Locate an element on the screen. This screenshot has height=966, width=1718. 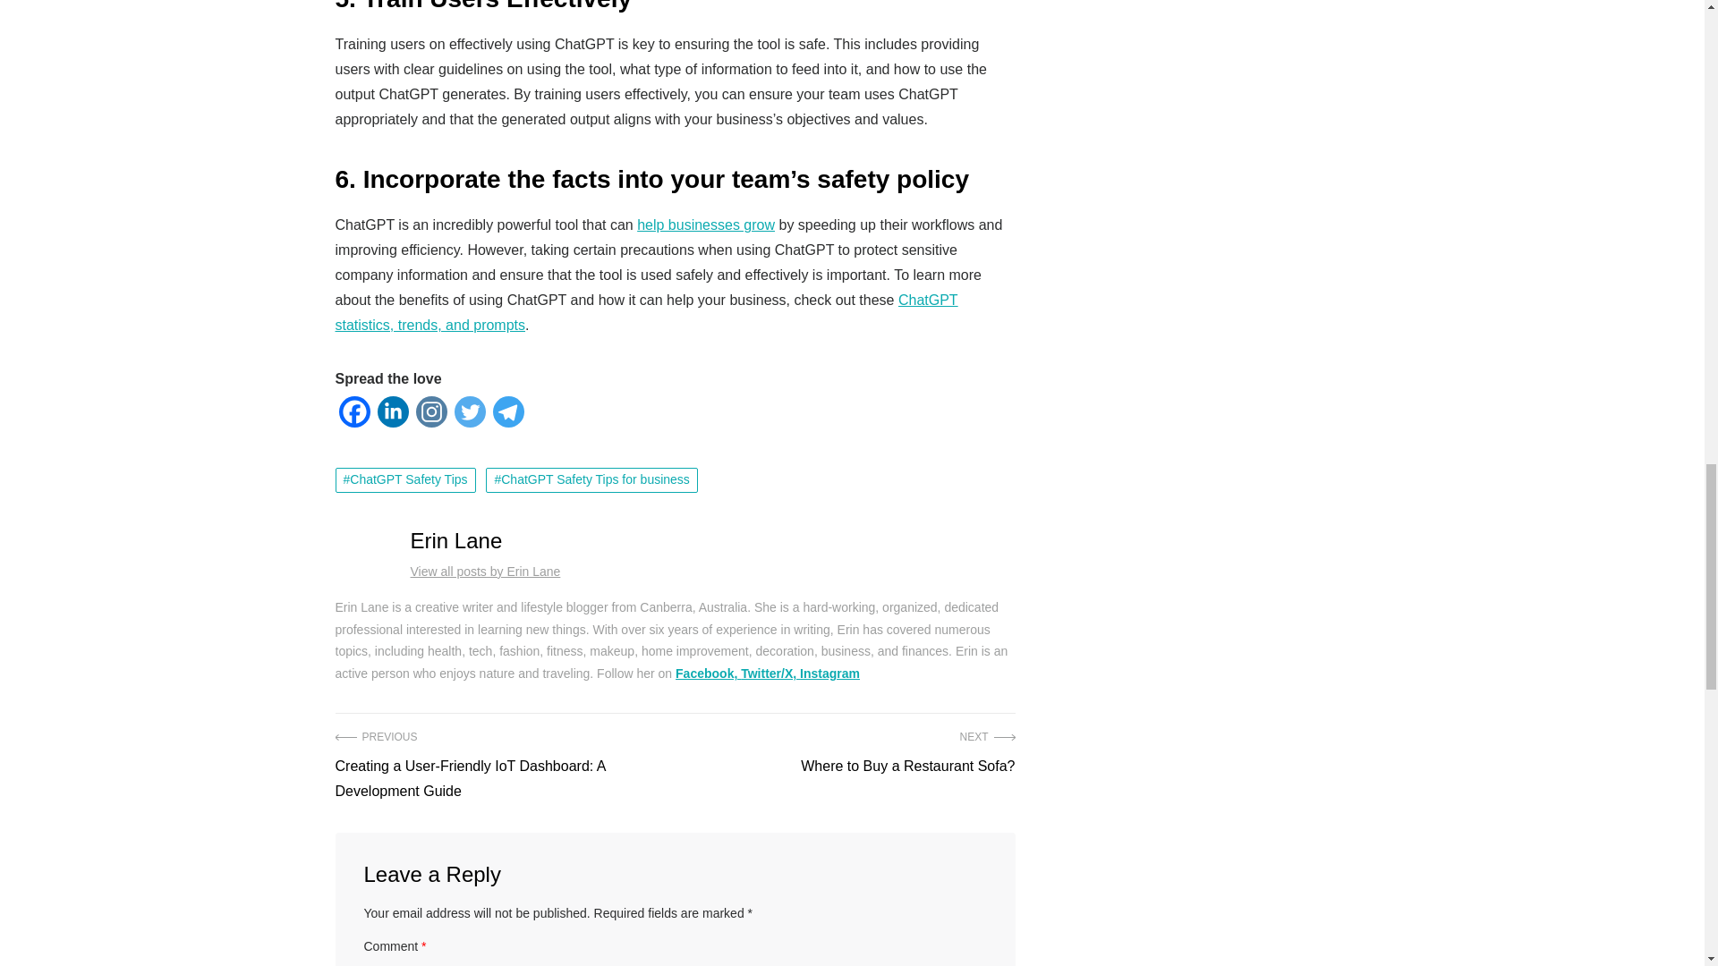
View all posts by Erin Lane is located at coordinates (485, 571).